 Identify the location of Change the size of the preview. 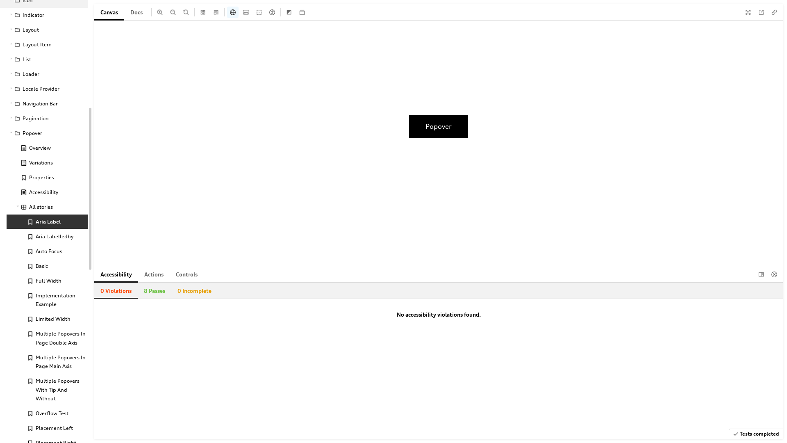
(216, 12).